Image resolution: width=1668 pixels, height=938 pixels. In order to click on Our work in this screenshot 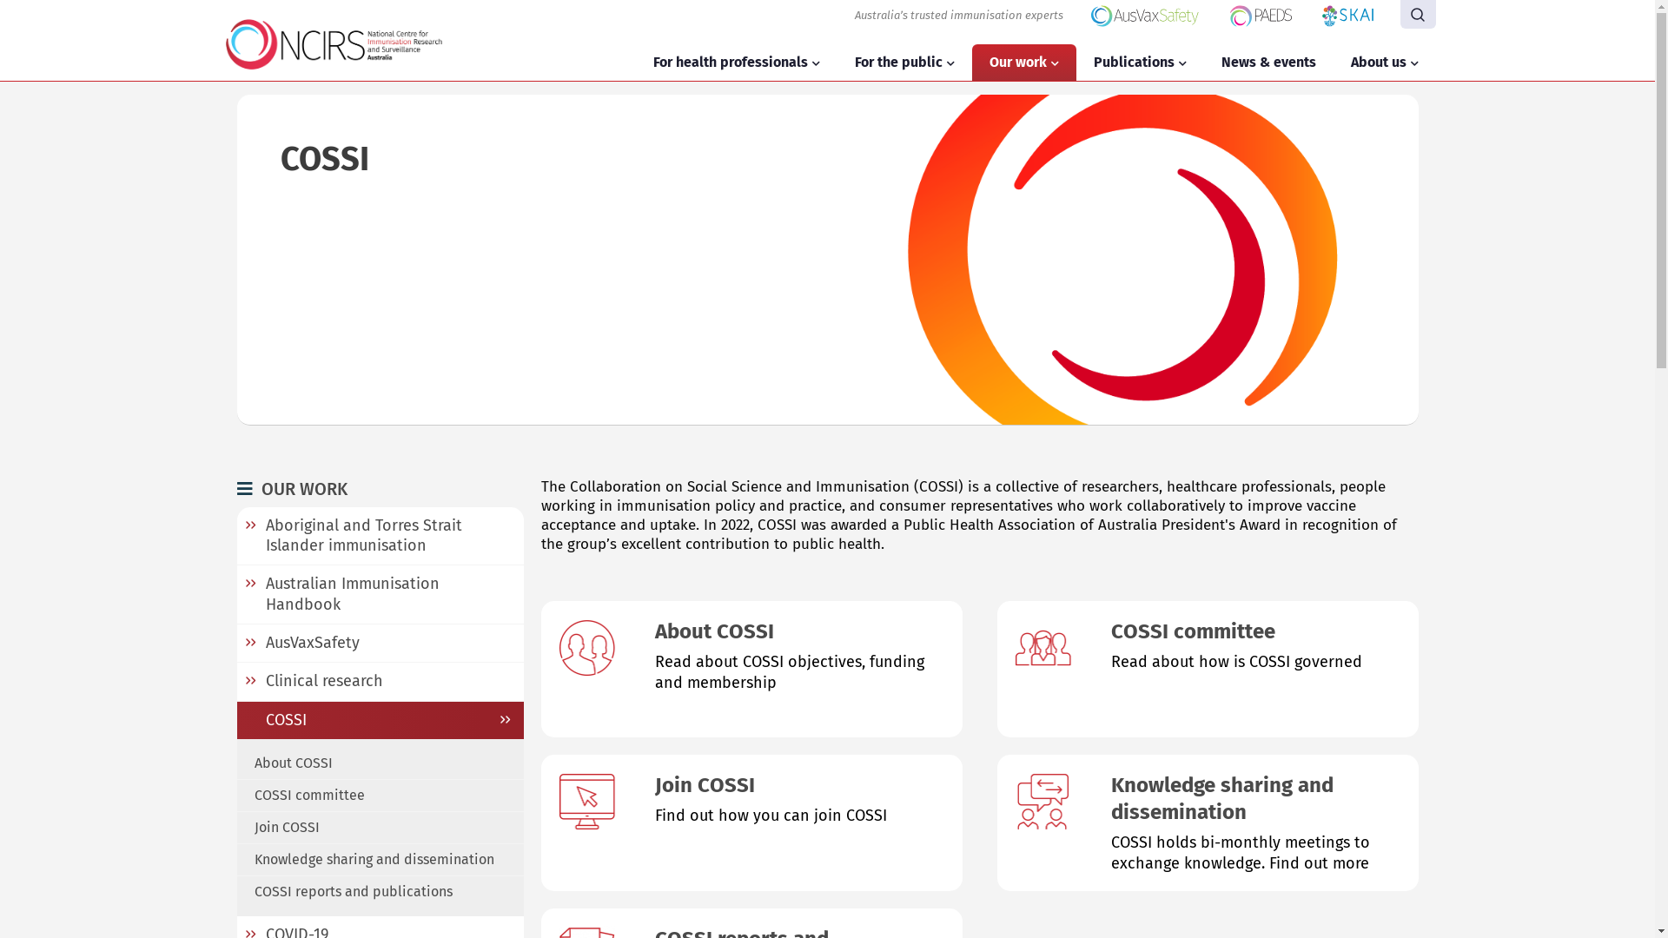, I will do `click(1017, 63)`.